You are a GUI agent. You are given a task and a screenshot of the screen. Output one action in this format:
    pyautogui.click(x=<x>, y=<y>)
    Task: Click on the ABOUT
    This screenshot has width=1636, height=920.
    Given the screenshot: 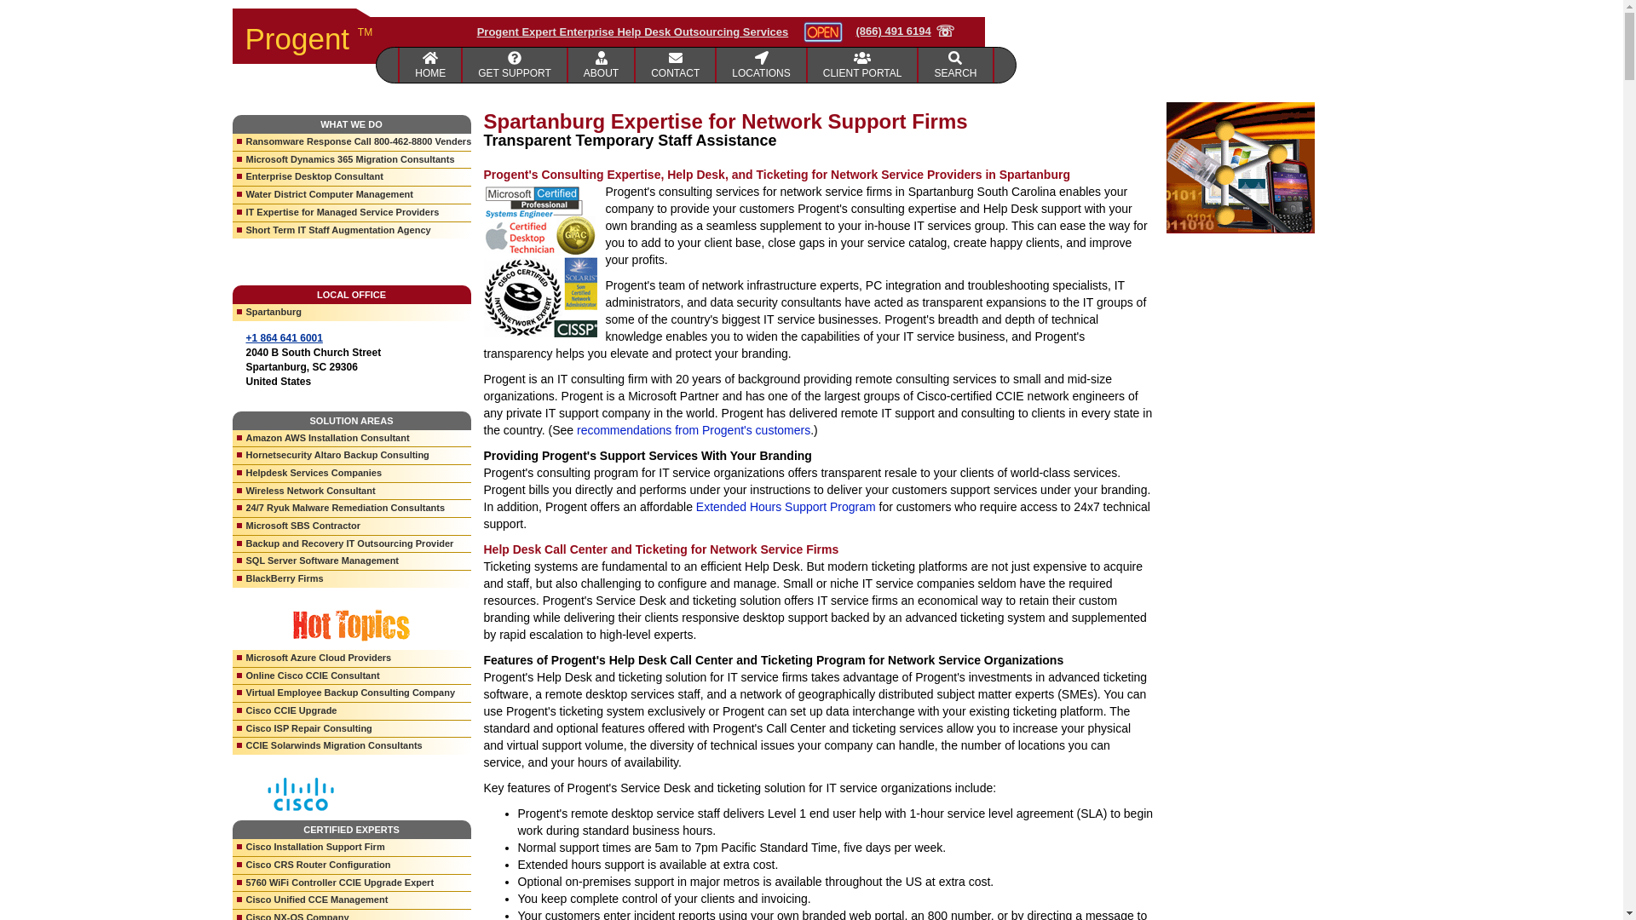 What is the action you would take?
    pyautogui.click(x=602, y=65)
    